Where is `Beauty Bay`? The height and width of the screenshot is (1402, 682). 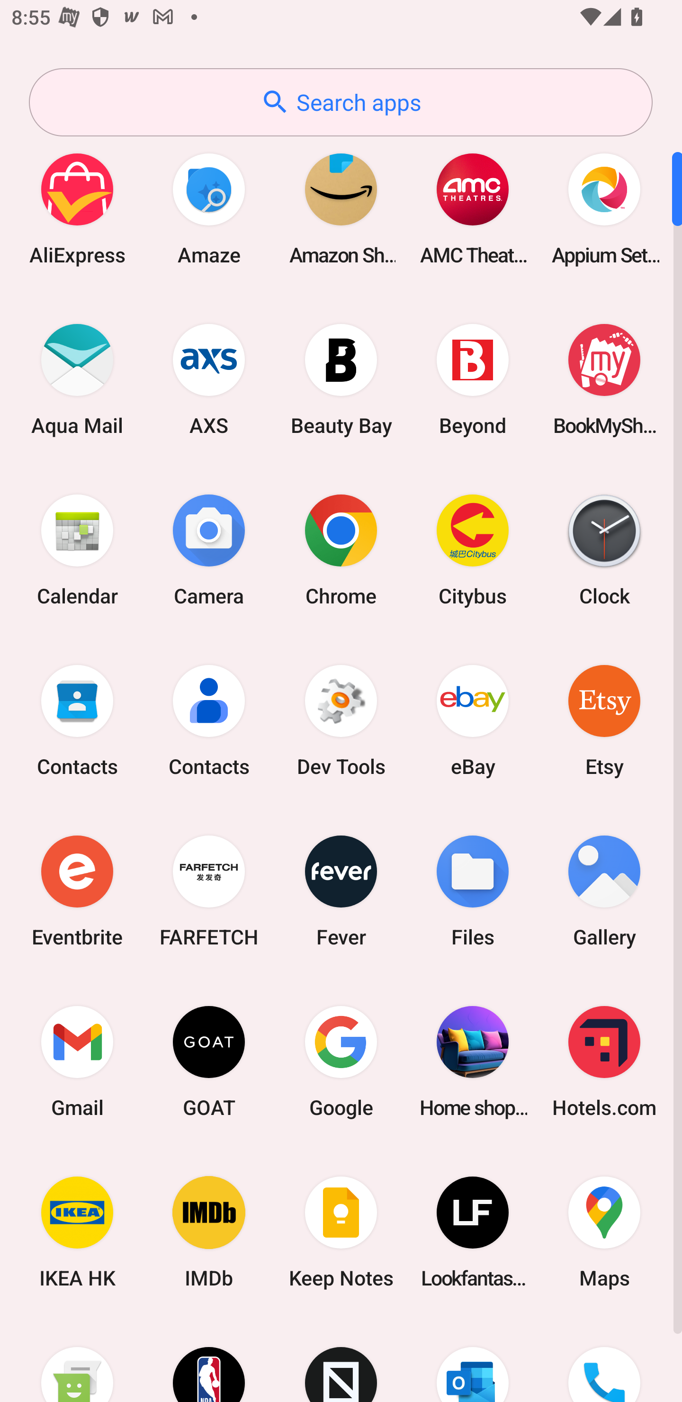 Beauty Bay is located at coordinates (341, 379).